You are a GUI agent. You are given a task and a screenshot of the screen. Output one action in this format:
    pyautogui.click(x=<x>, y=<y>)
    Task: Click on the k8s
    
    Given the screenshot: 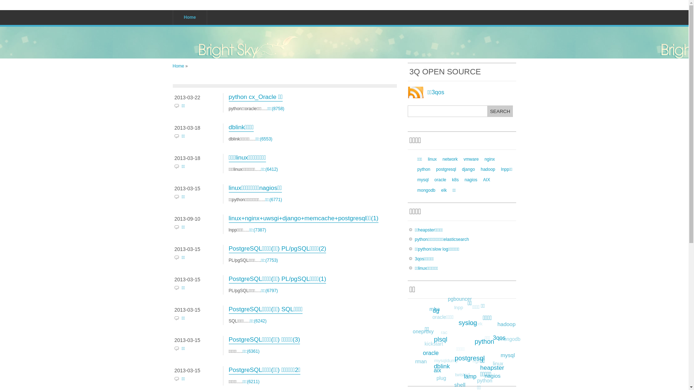 What is the action you would take?
    pyautogui.click(x=455, y=180)
    